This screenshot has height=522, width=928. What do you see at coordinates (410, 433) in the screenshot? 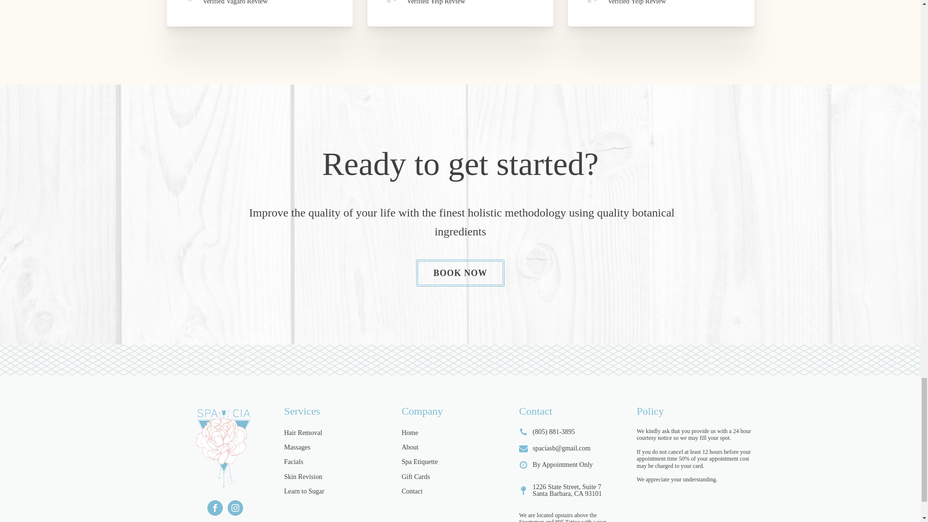
I see `Home` at bounding box center [410, 433].